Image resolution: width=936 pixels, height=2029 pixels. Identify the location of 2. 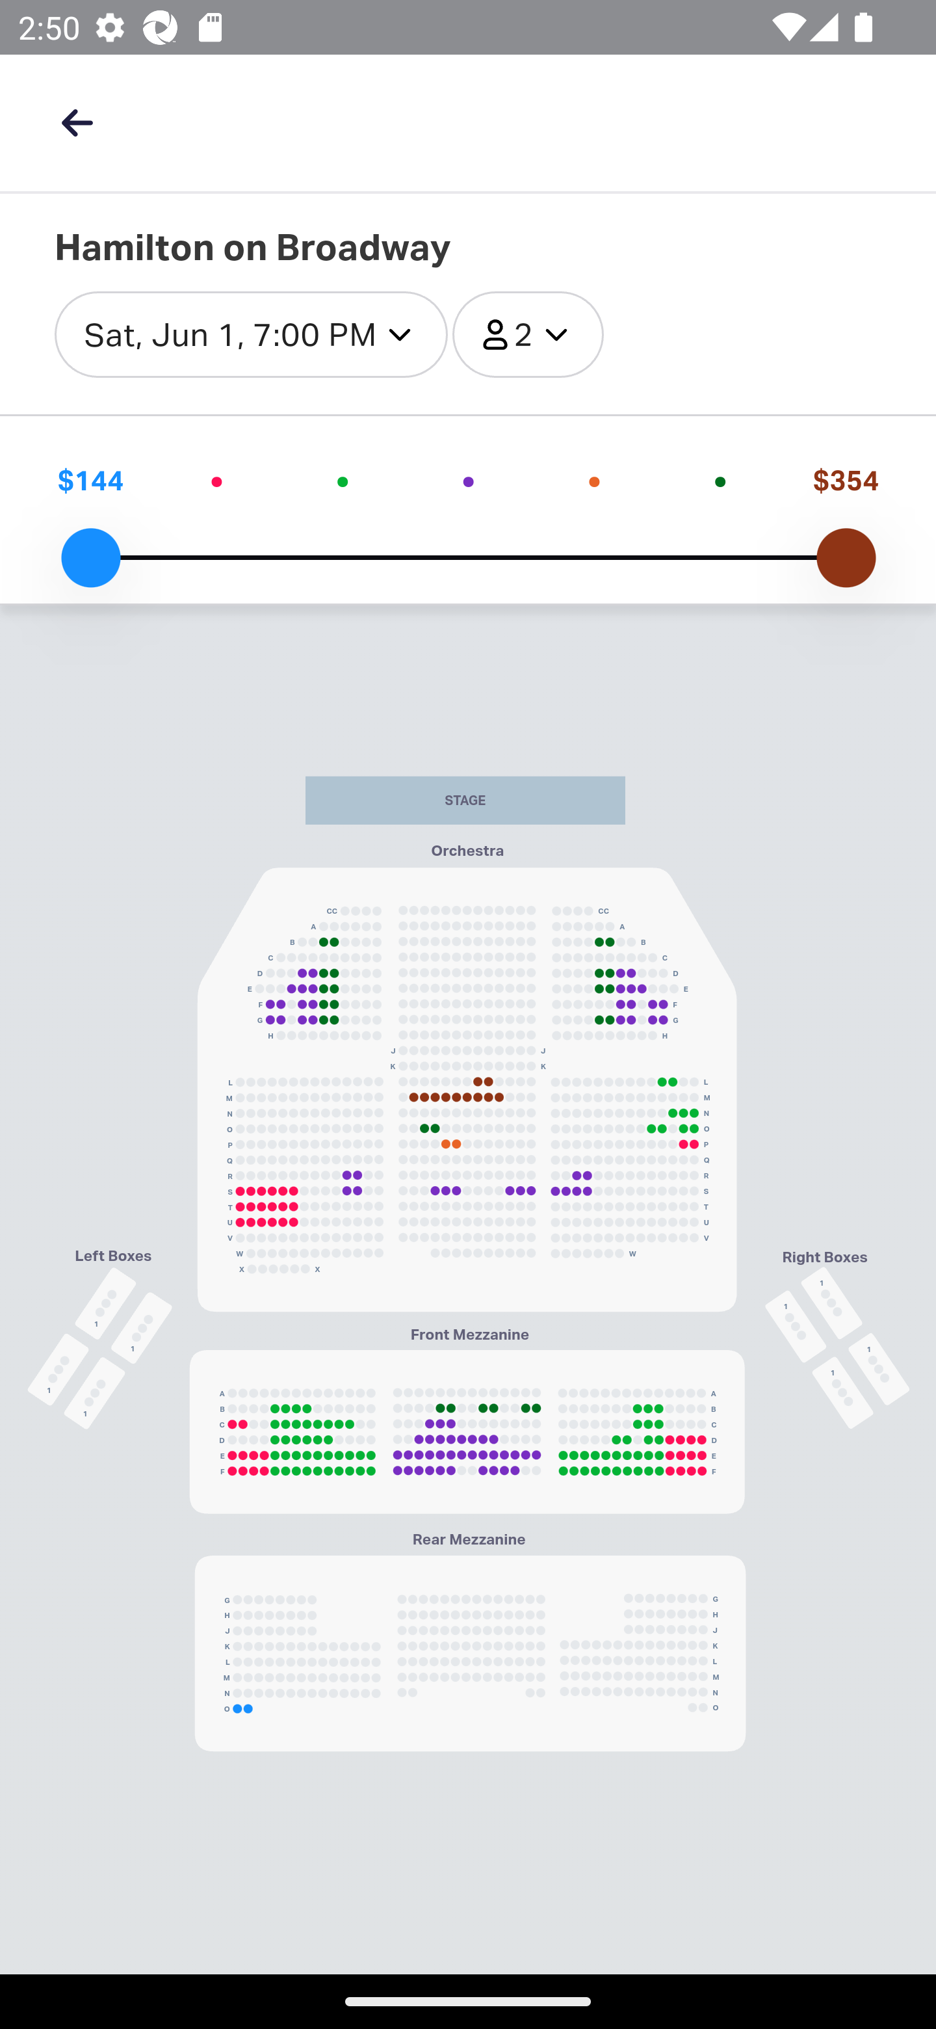
(528, 336).